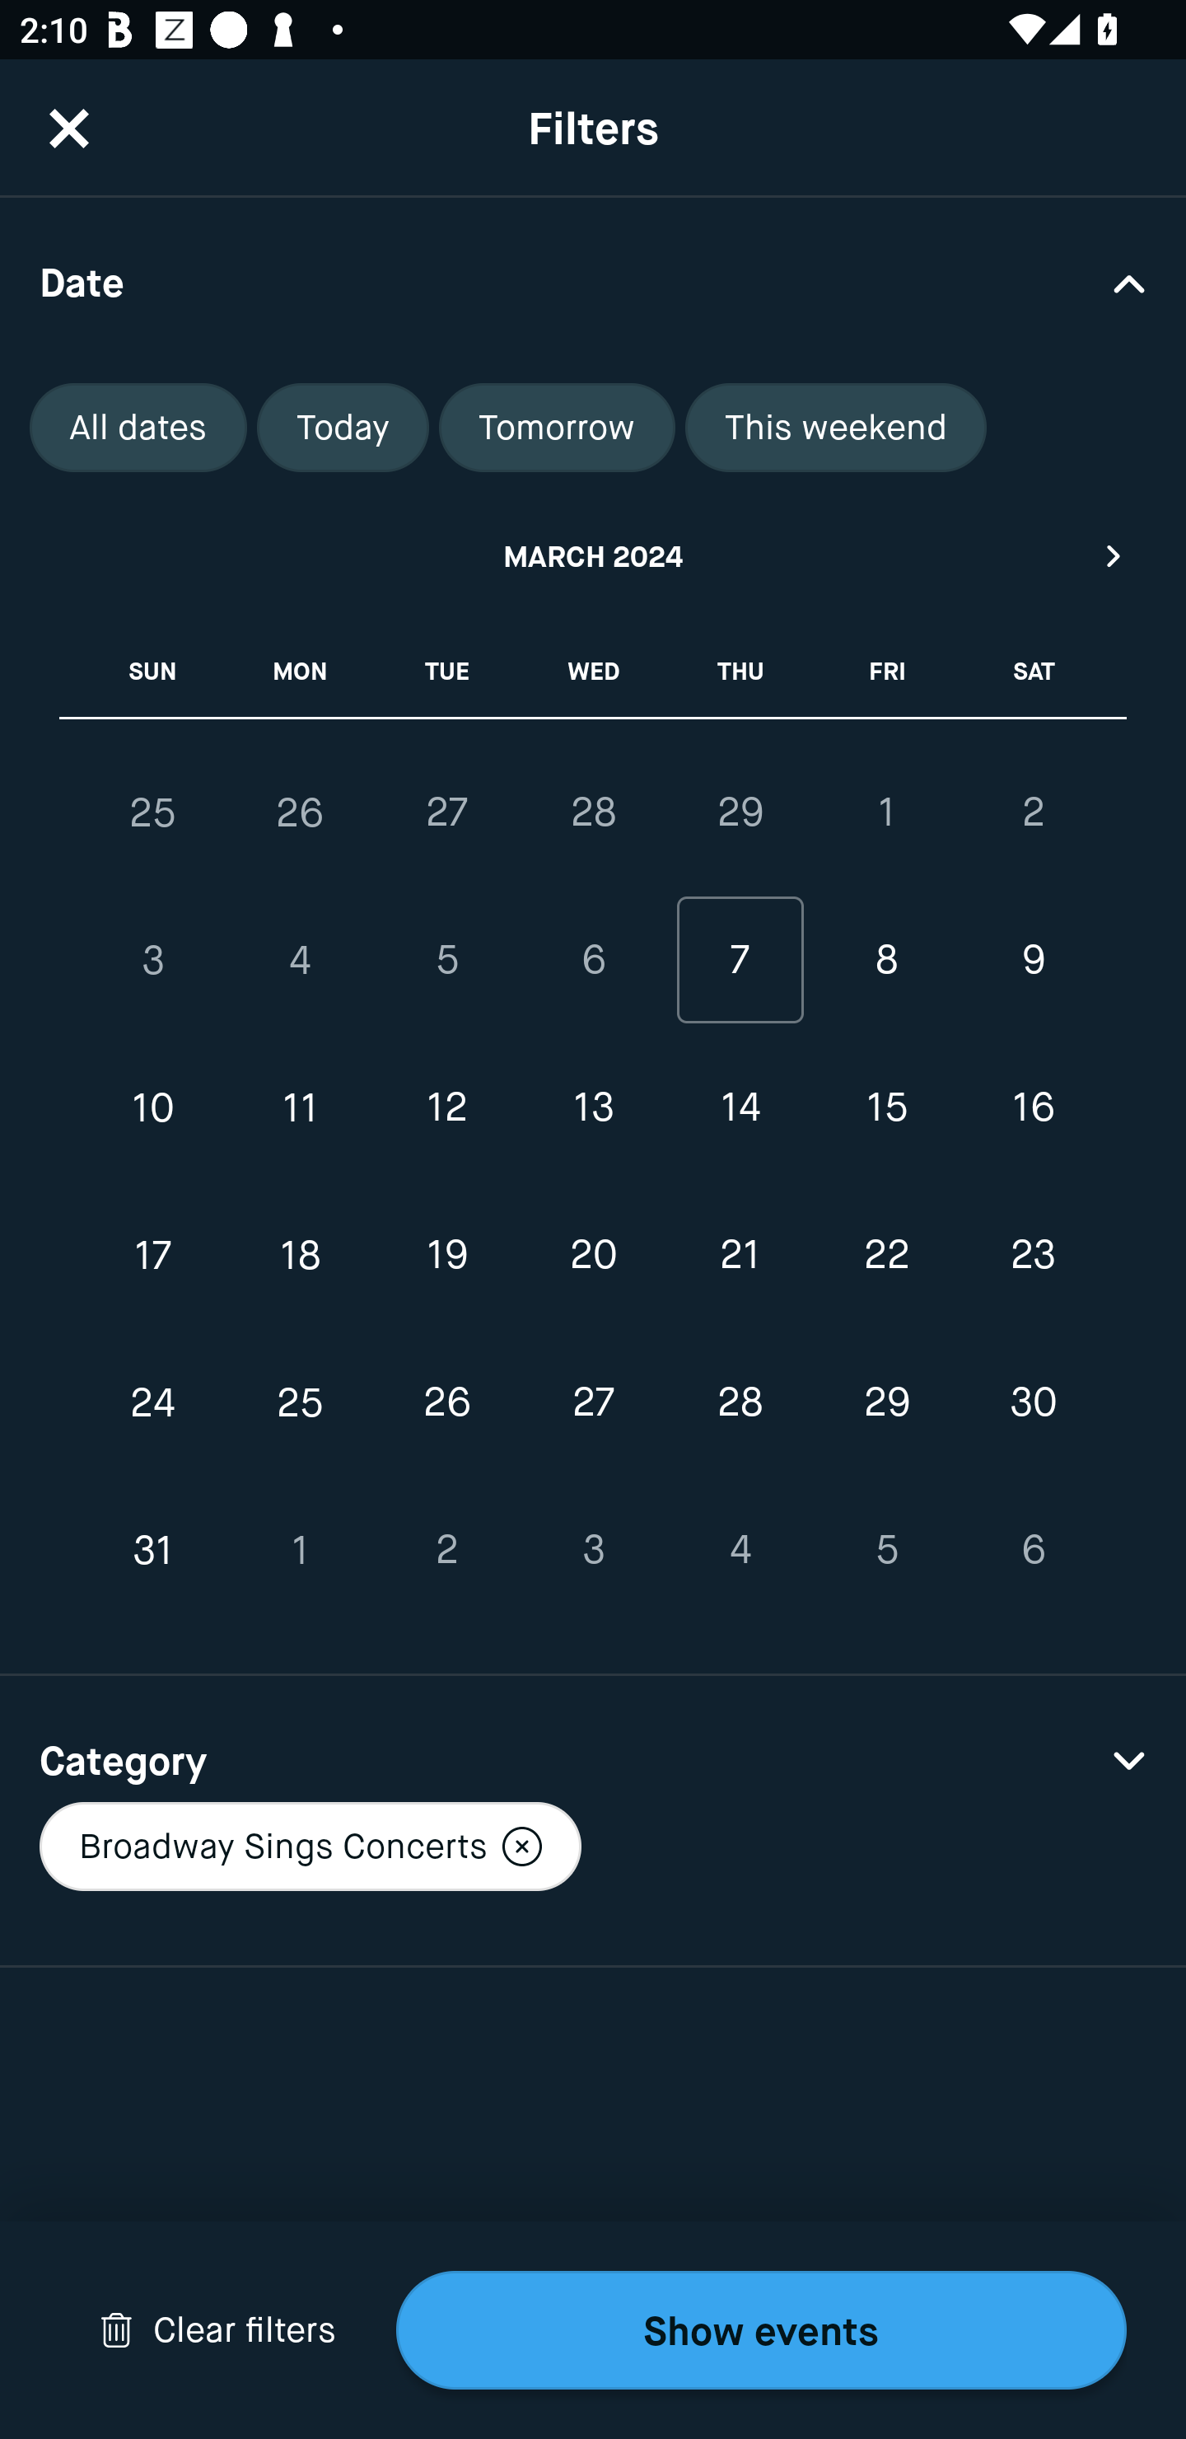  What do you see at coordinates (446, 812) in the screenshot?
I see `27` at bounding box center [446, 812].